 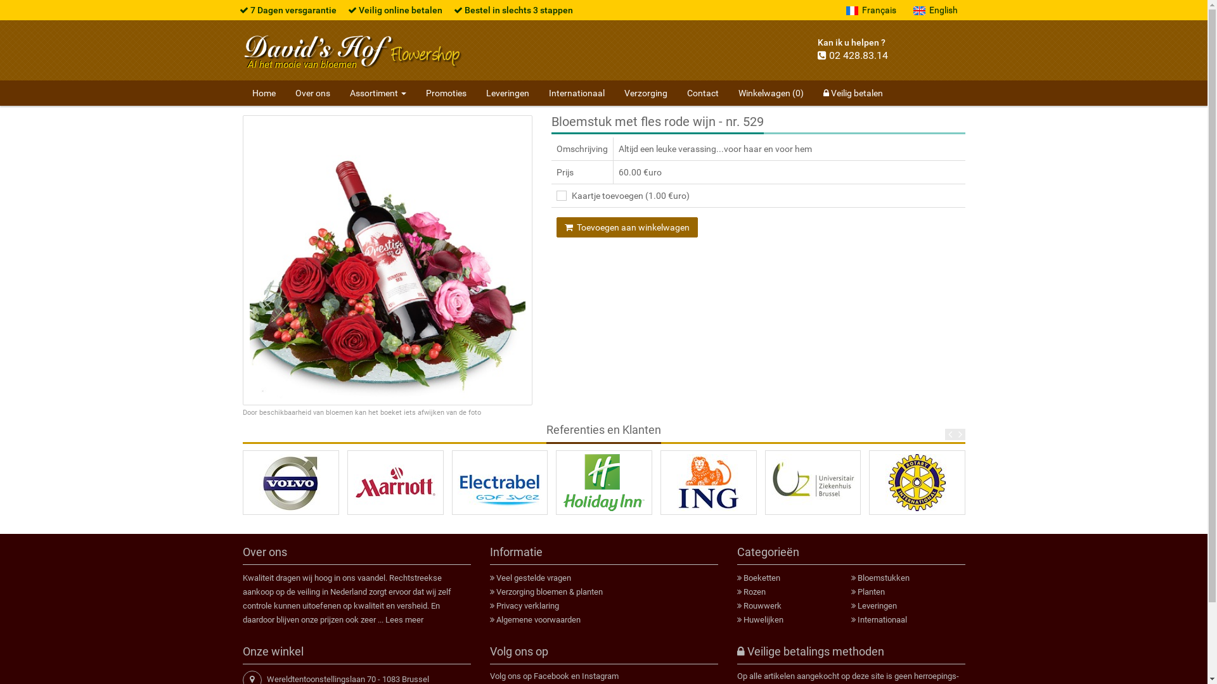 What do you see at coordinates (404, 619) in the screenshot?
I see `Lees meer` at bounding box center [404, 619].